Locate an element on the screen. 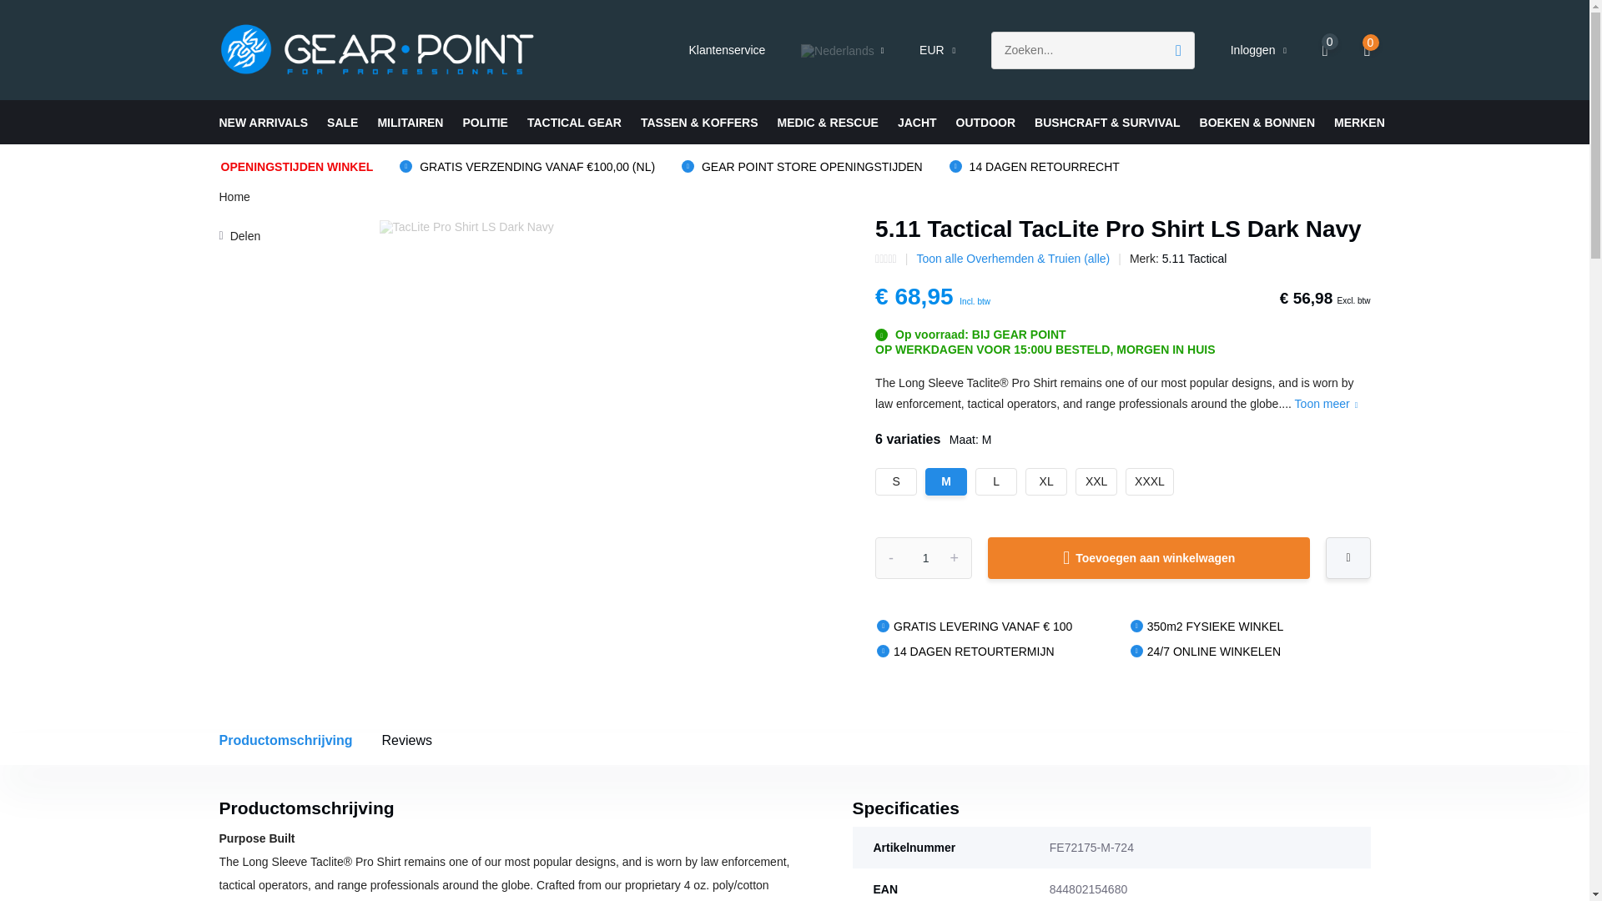  MILITAIREN is located at coordinates (1121, 490).